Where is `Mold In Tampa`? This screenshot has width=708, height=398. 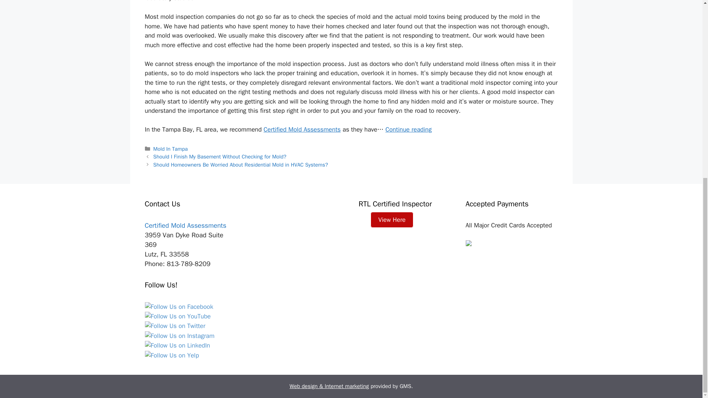
Mold In Tampa is located at coordinates (170, 149).